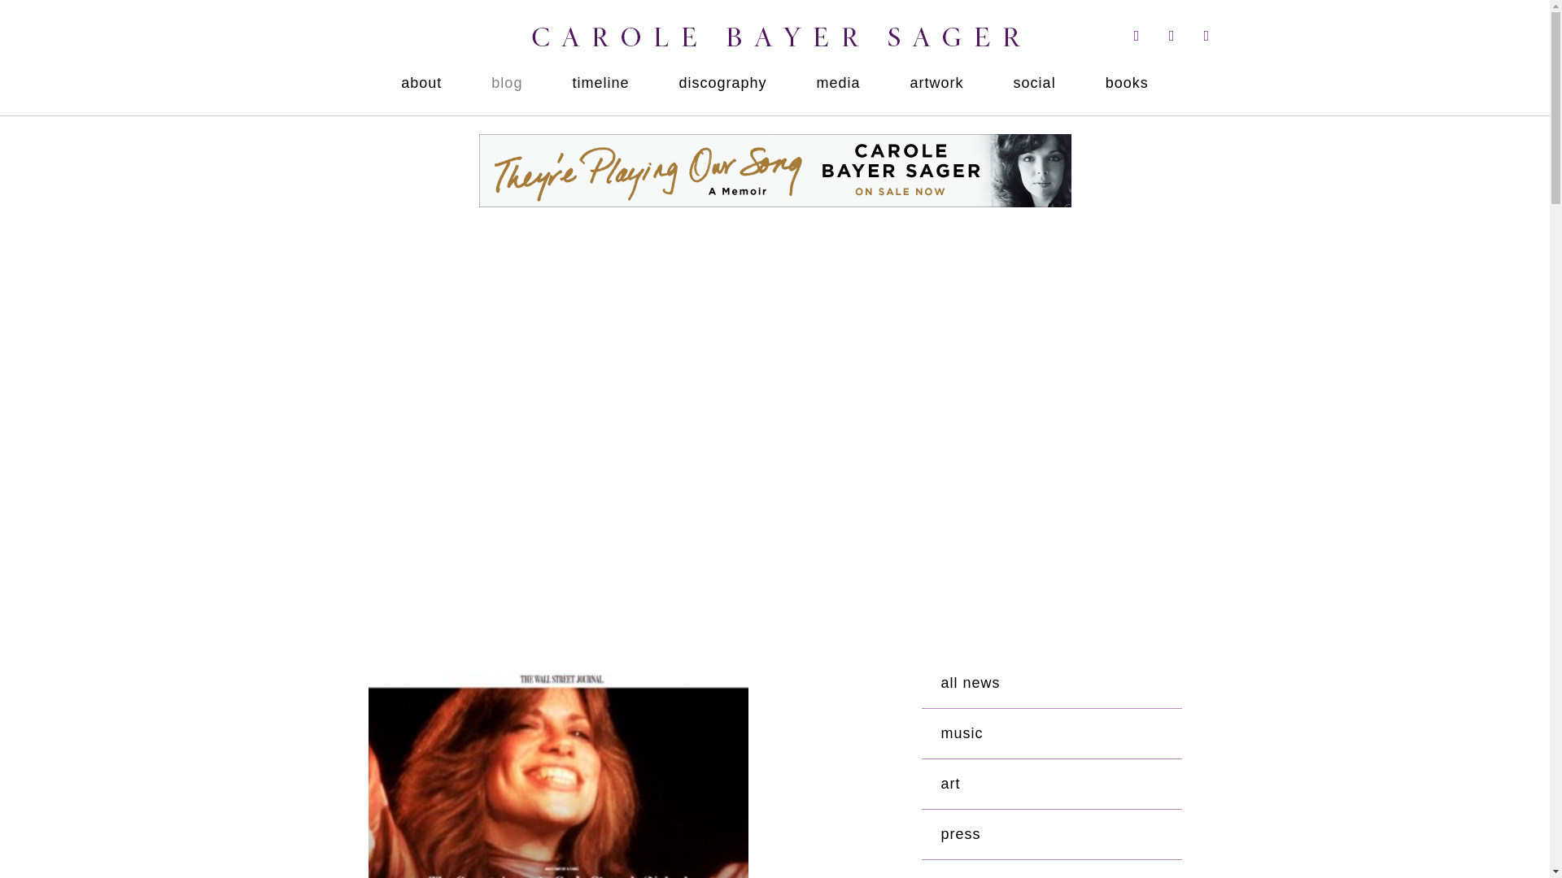 This screenshot has width=1562, height=878. Describe the element at coordinates (774, 47) in the screenshot. I see `Carole Bayer Sager` at that location.